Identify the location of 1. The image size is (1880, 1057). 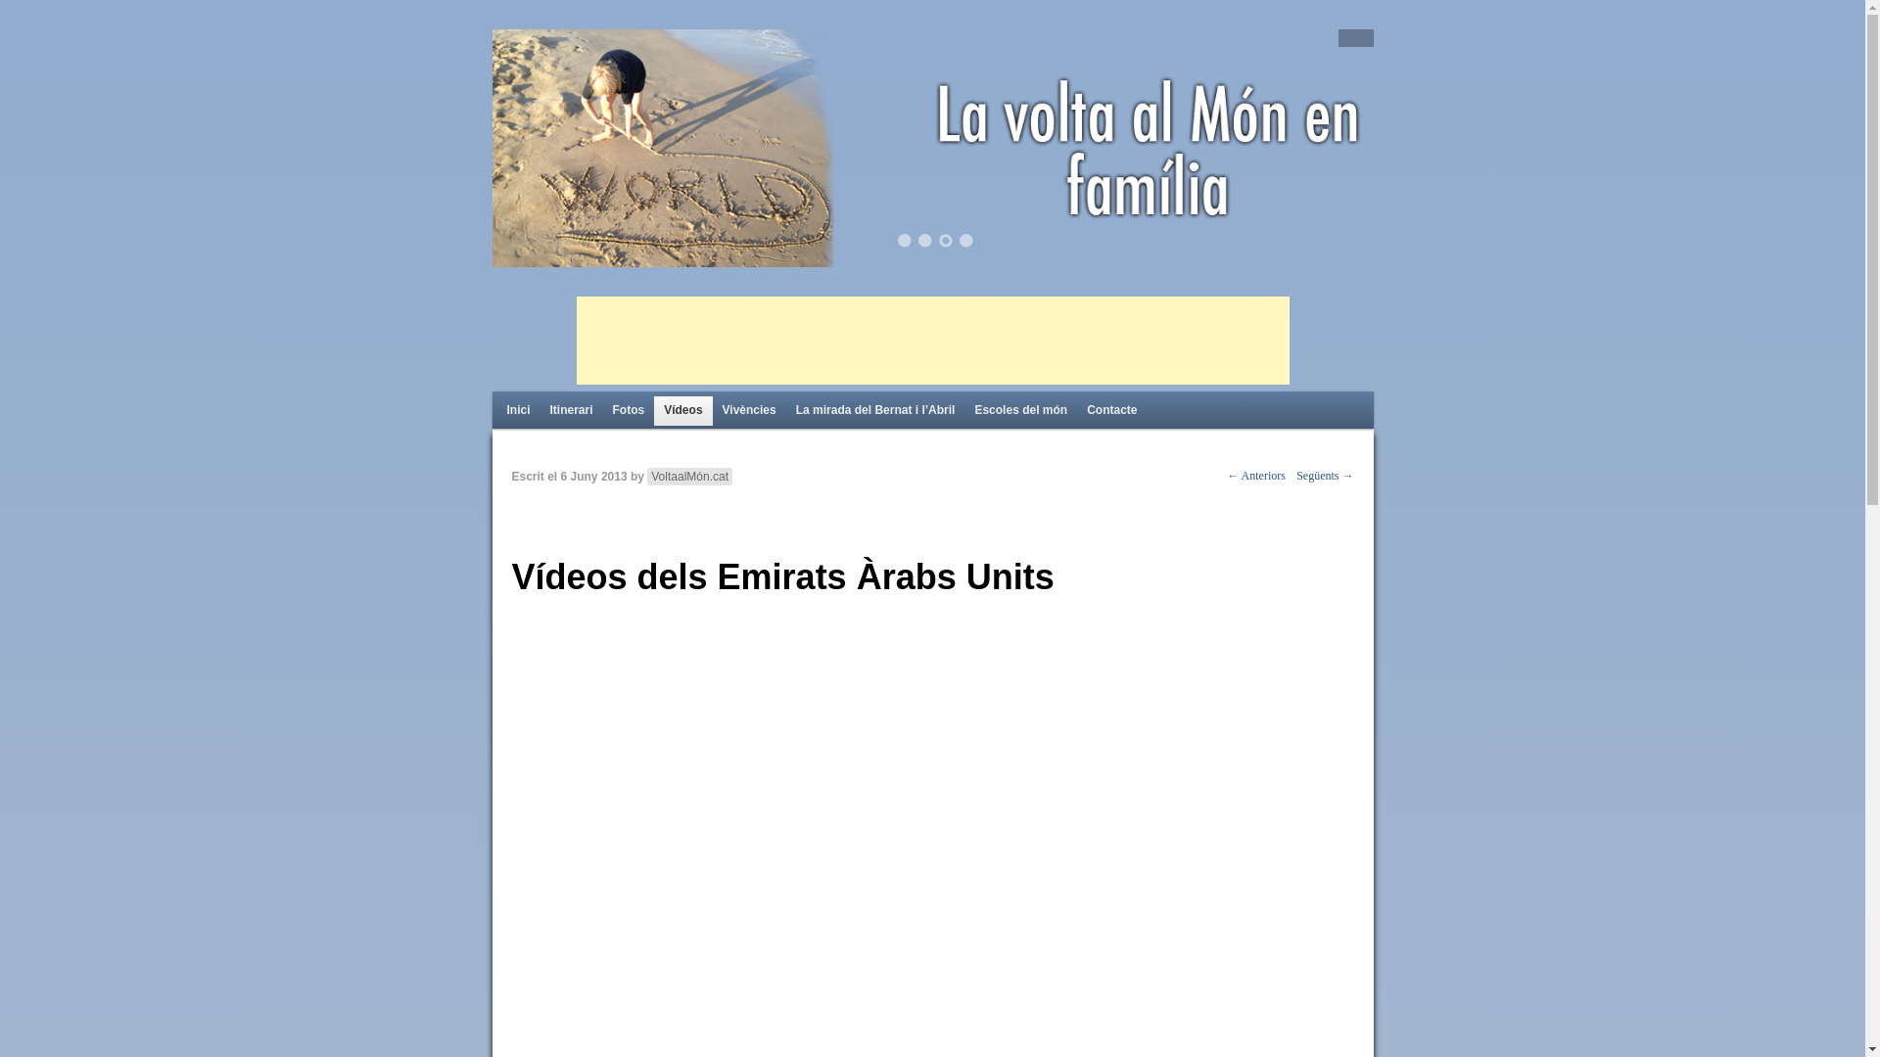
(905, 241).